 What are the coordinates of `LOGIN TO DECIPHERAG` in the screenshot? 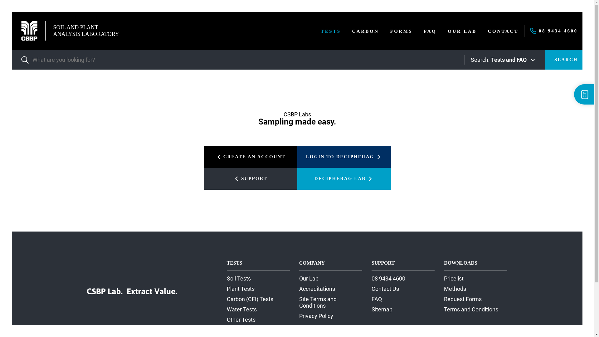 It's located at (344, 157).